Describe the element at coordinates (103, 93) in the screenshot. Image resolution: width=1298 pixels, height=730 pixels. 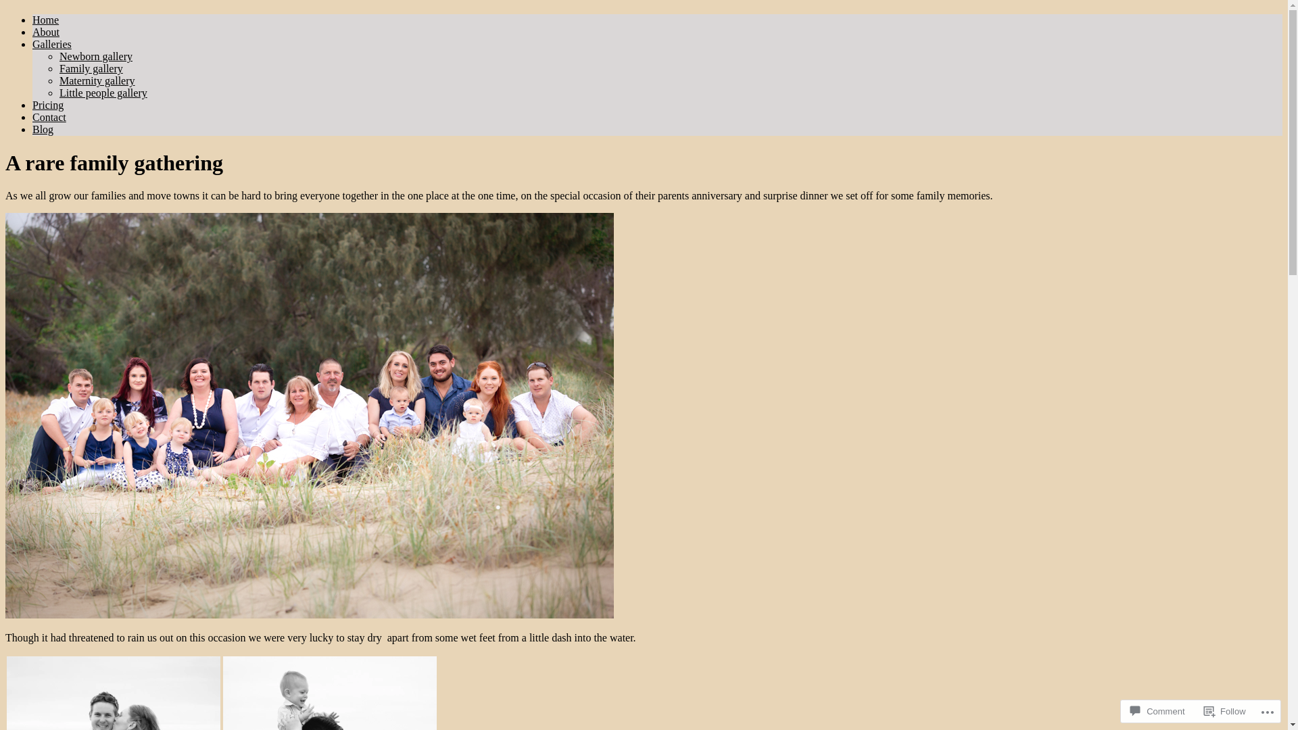
I see `Little people gallery` at that location.